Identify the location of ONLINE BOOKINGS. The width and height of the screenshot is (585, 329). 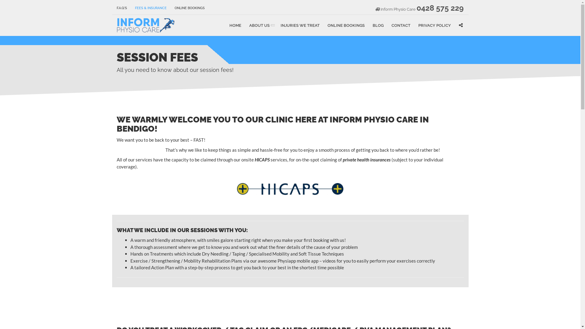
(346, 26).